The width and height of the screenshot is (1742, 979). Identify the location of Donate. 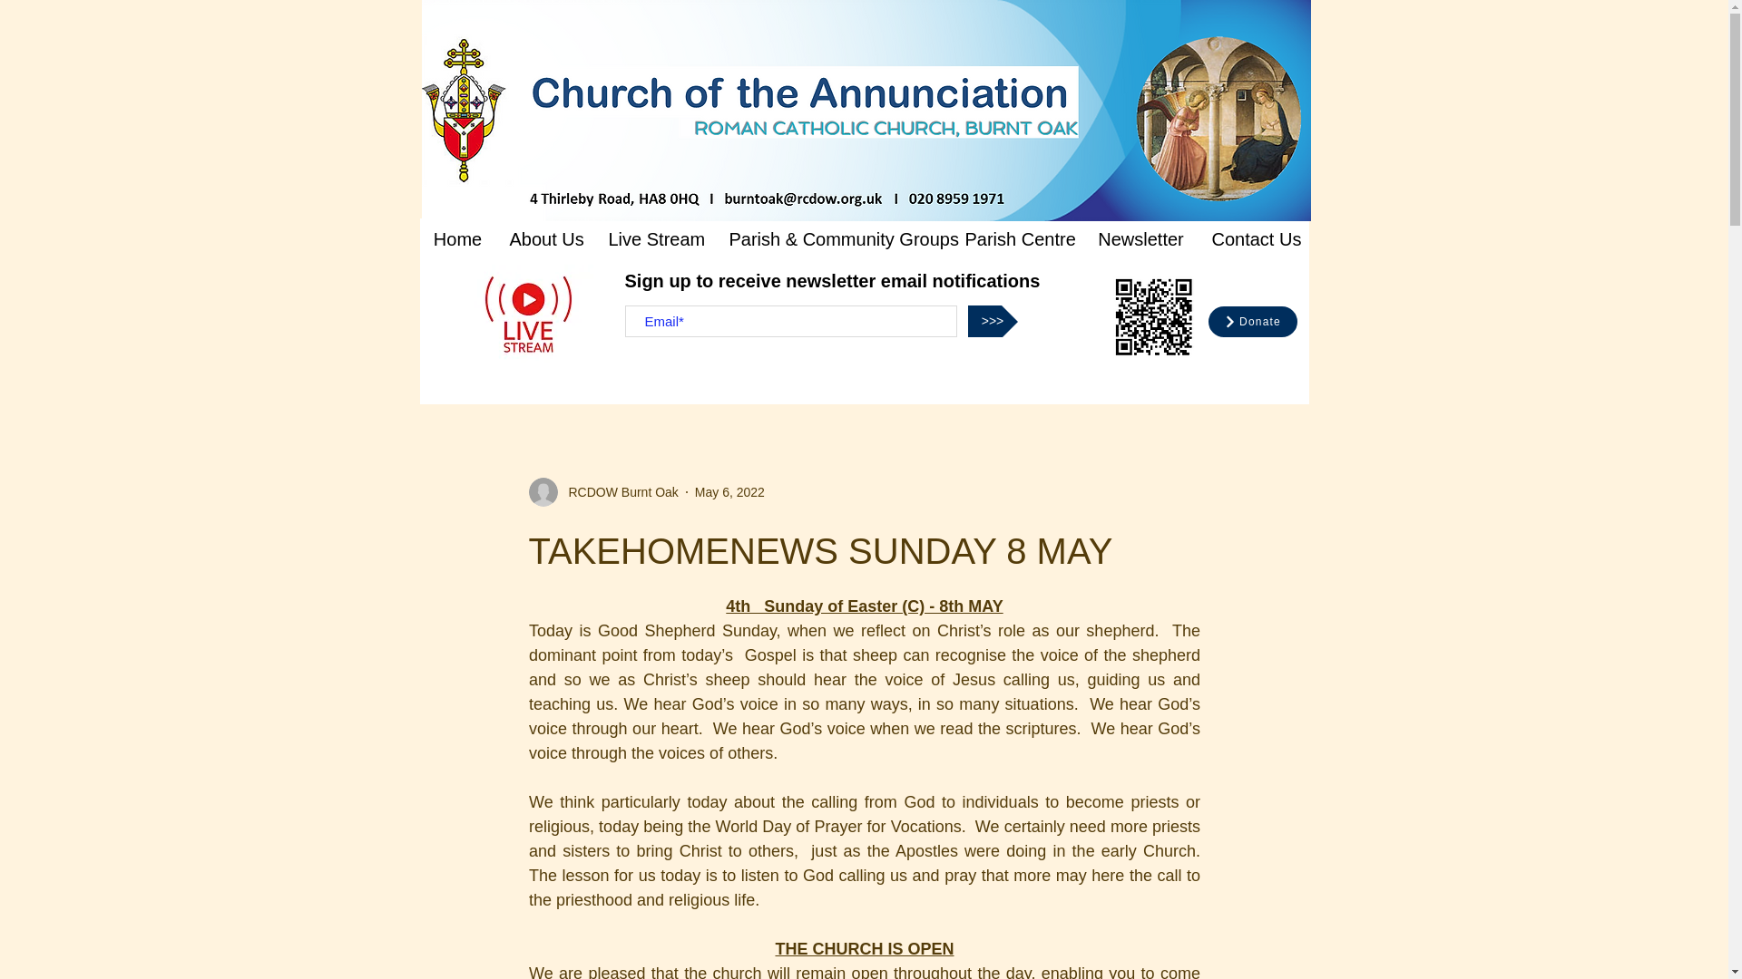
(1252, 321).